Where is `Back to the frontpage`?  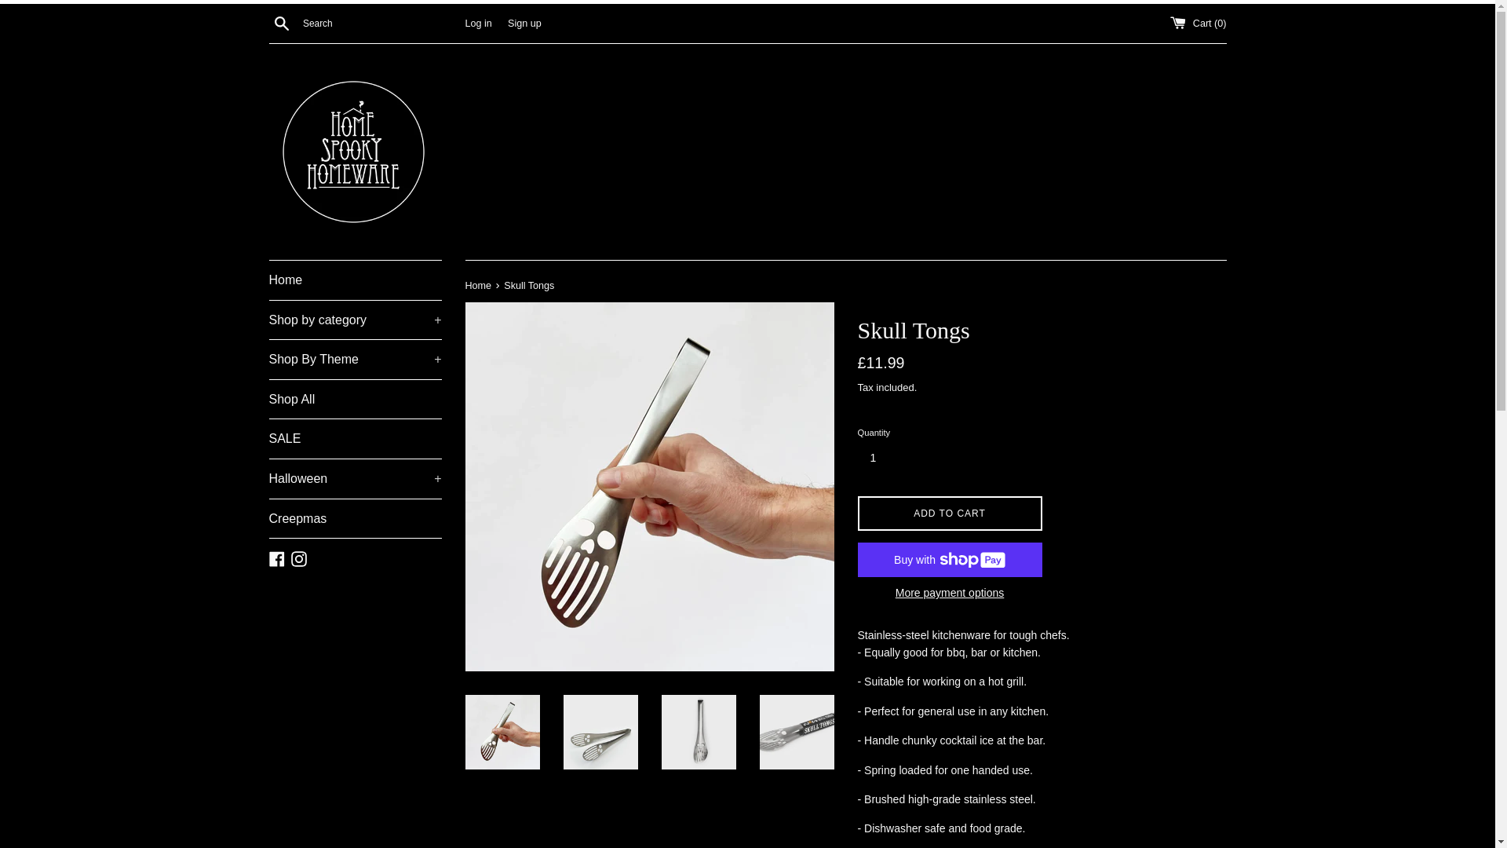
Back to the frontpage is located at coordinates (479, 286).